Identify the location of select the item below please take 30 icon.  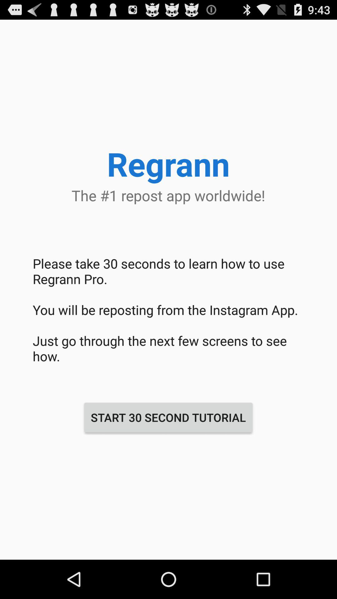
(168, 417).